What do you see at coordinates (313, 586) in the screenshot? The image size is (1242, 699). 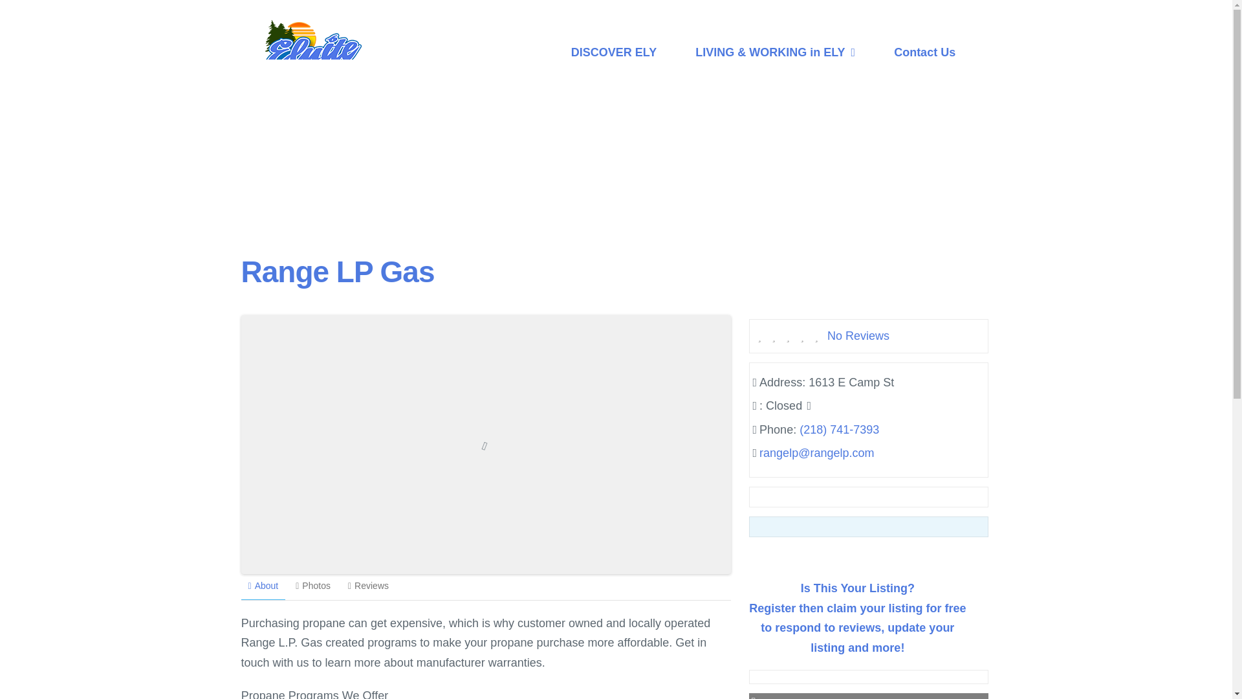 I see `Photos` at bounding box center [313, 586].